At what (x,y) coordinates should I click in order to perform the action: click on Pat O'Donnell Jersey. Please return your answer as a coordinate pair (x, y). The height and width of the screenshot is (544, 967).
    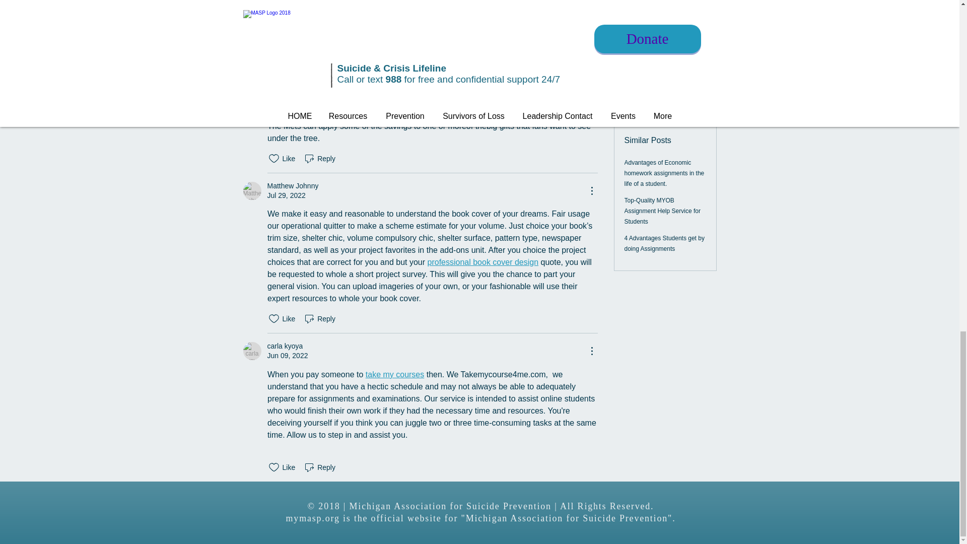
    Looking at the image, I should click on (443, 41).